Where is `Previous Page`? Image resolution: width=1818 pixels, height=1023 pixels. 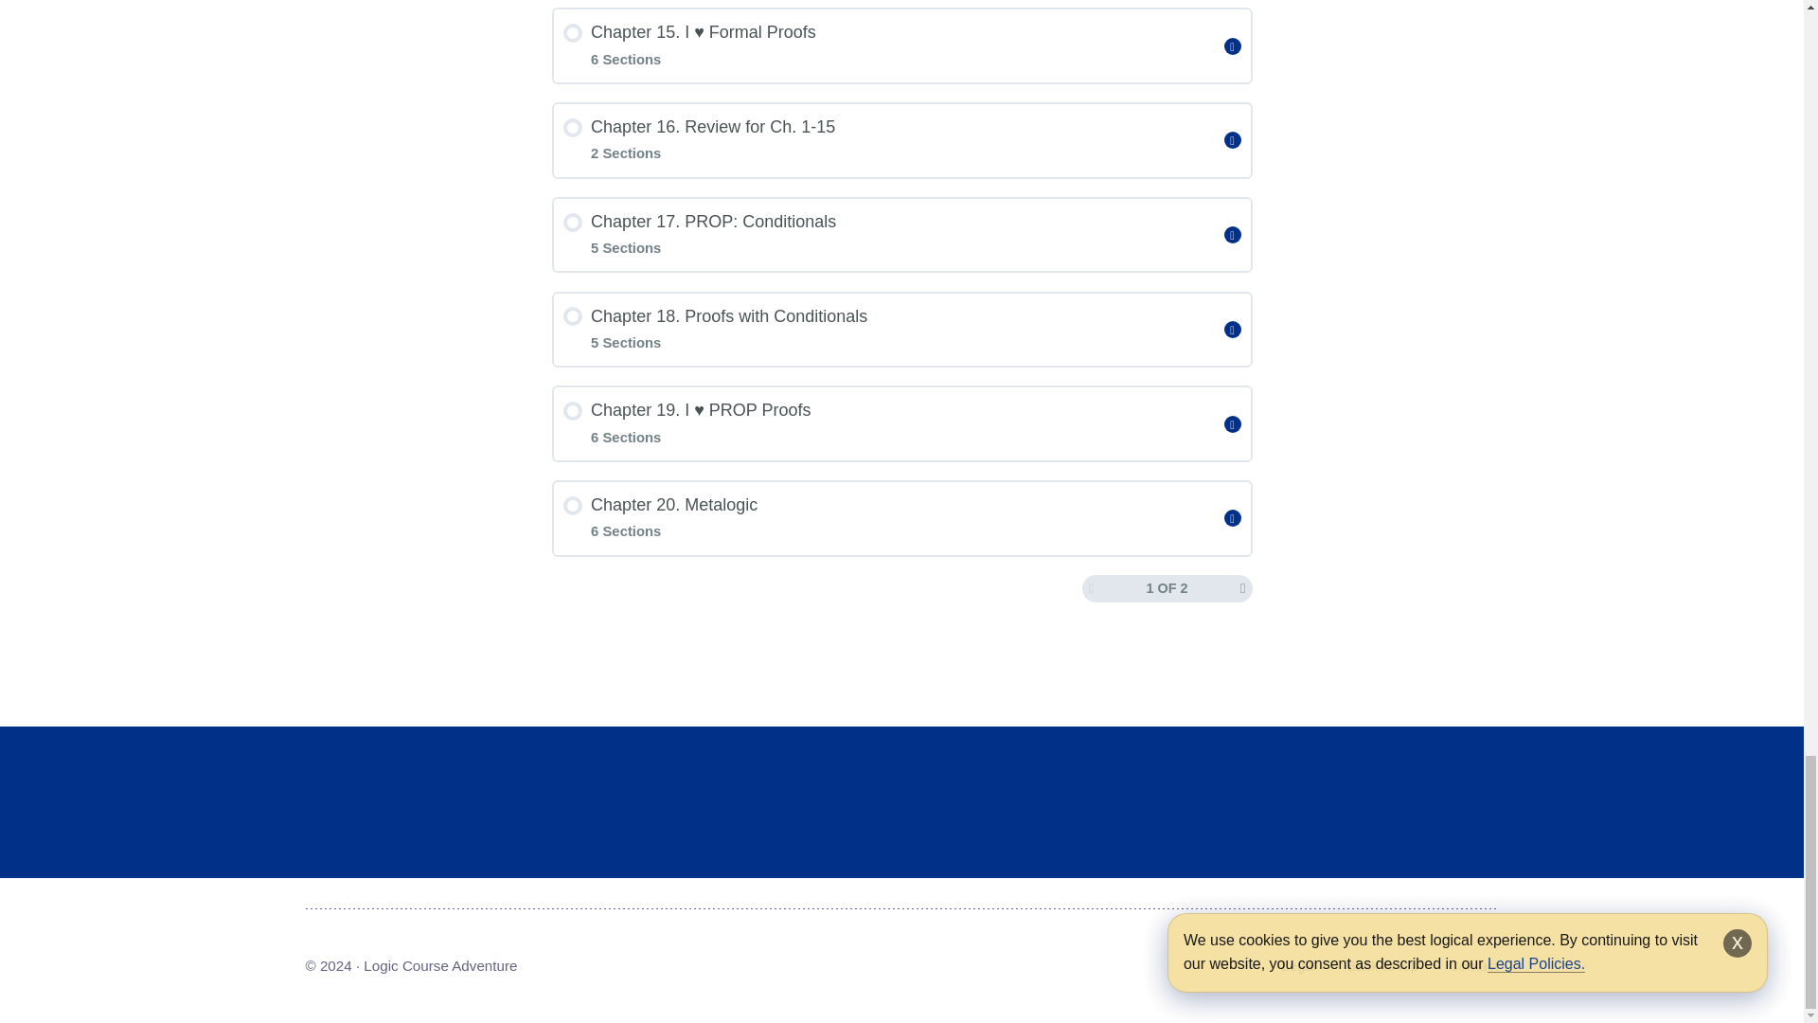 Previous Page is located at coordinates (1091, 587).